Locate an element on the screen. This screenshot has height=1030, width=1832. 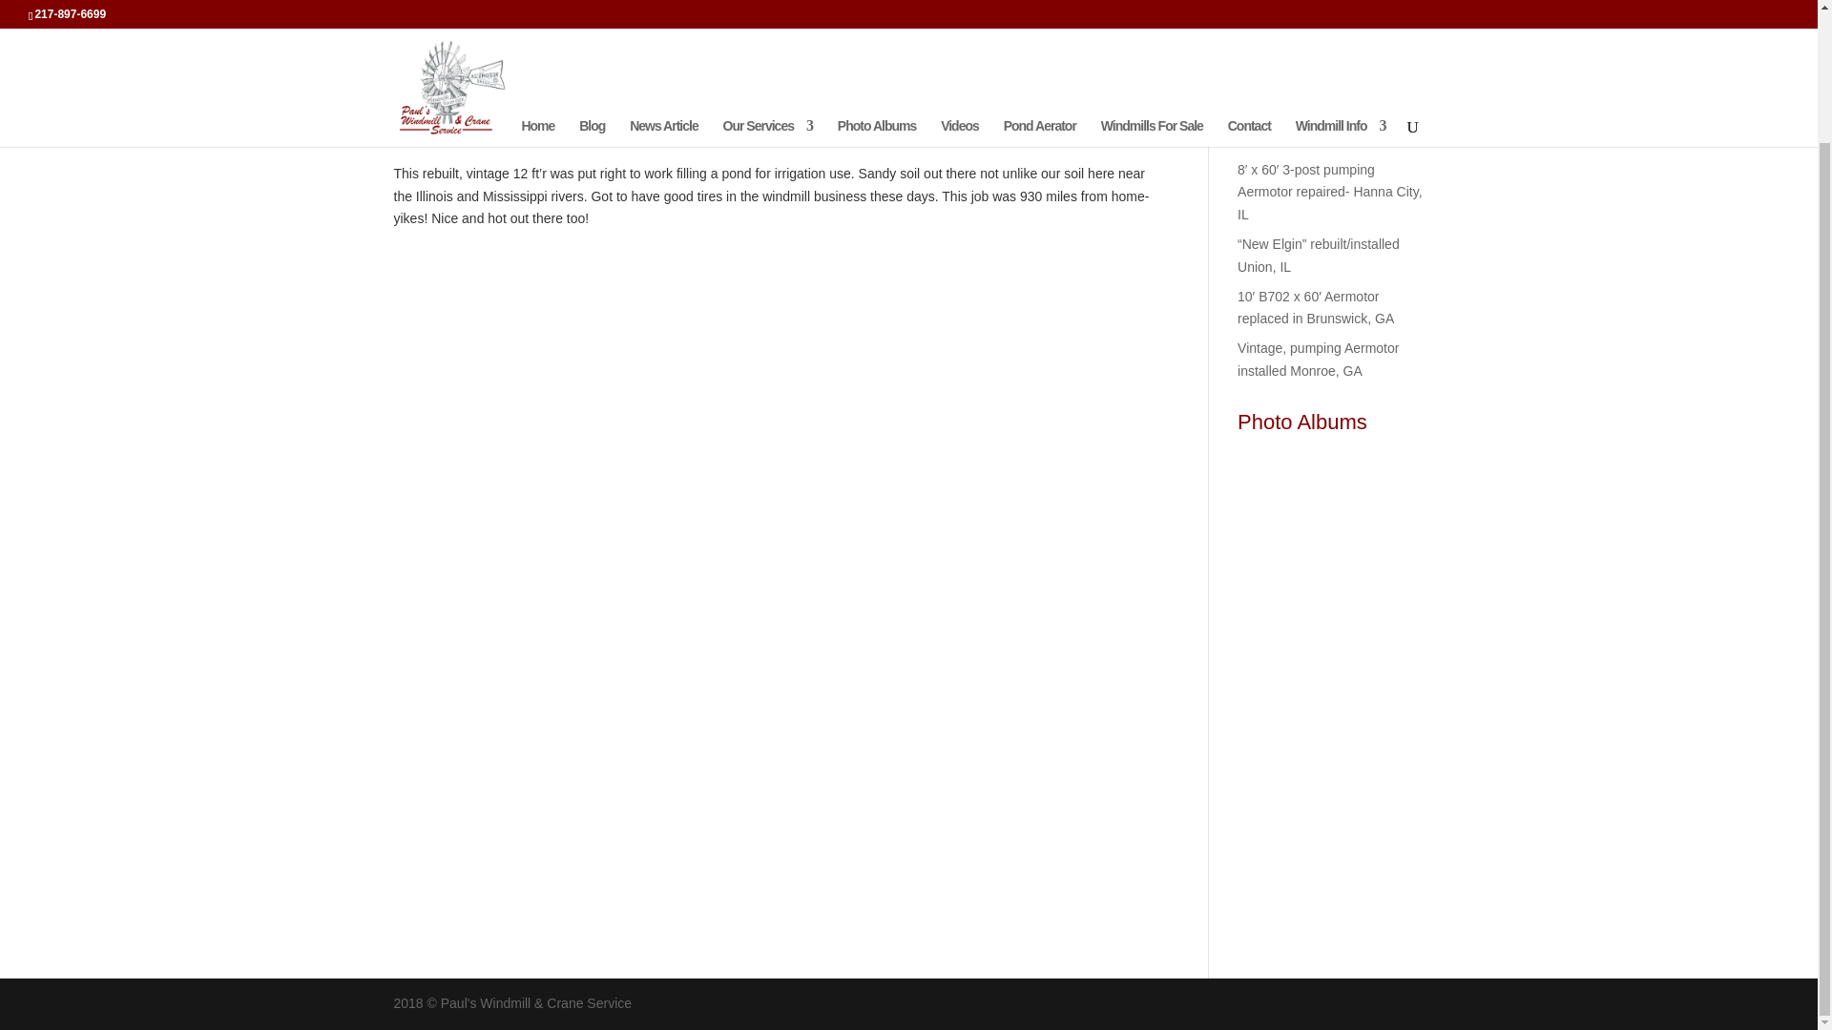
Vintage, pumping Aermotor installed Monroe, GA is located at coordinates (1319, 360).